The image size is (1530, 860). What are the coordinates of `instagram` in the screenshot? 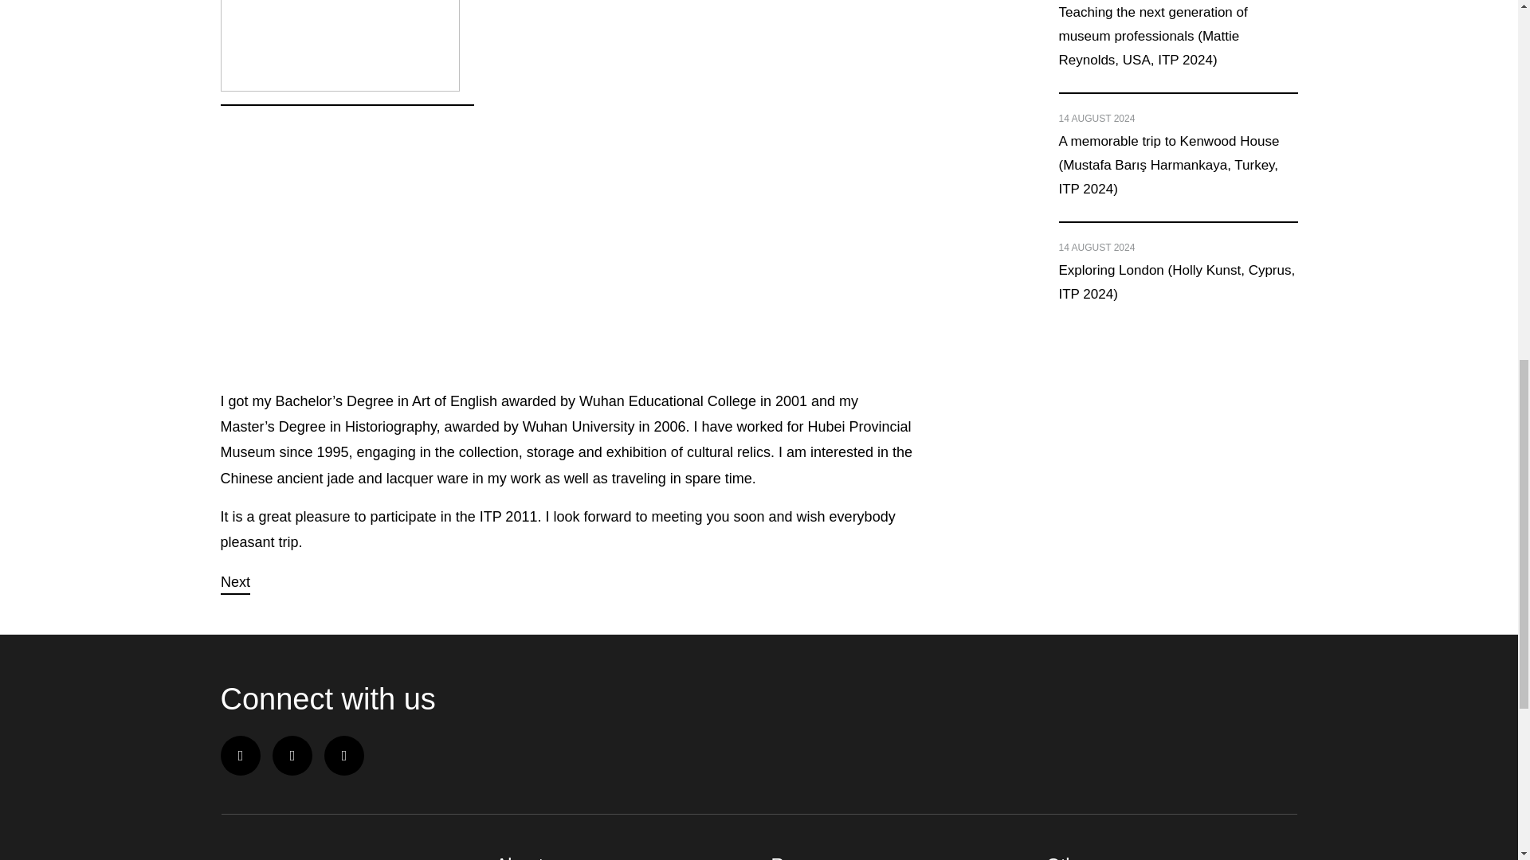 It's located at (344, 756).